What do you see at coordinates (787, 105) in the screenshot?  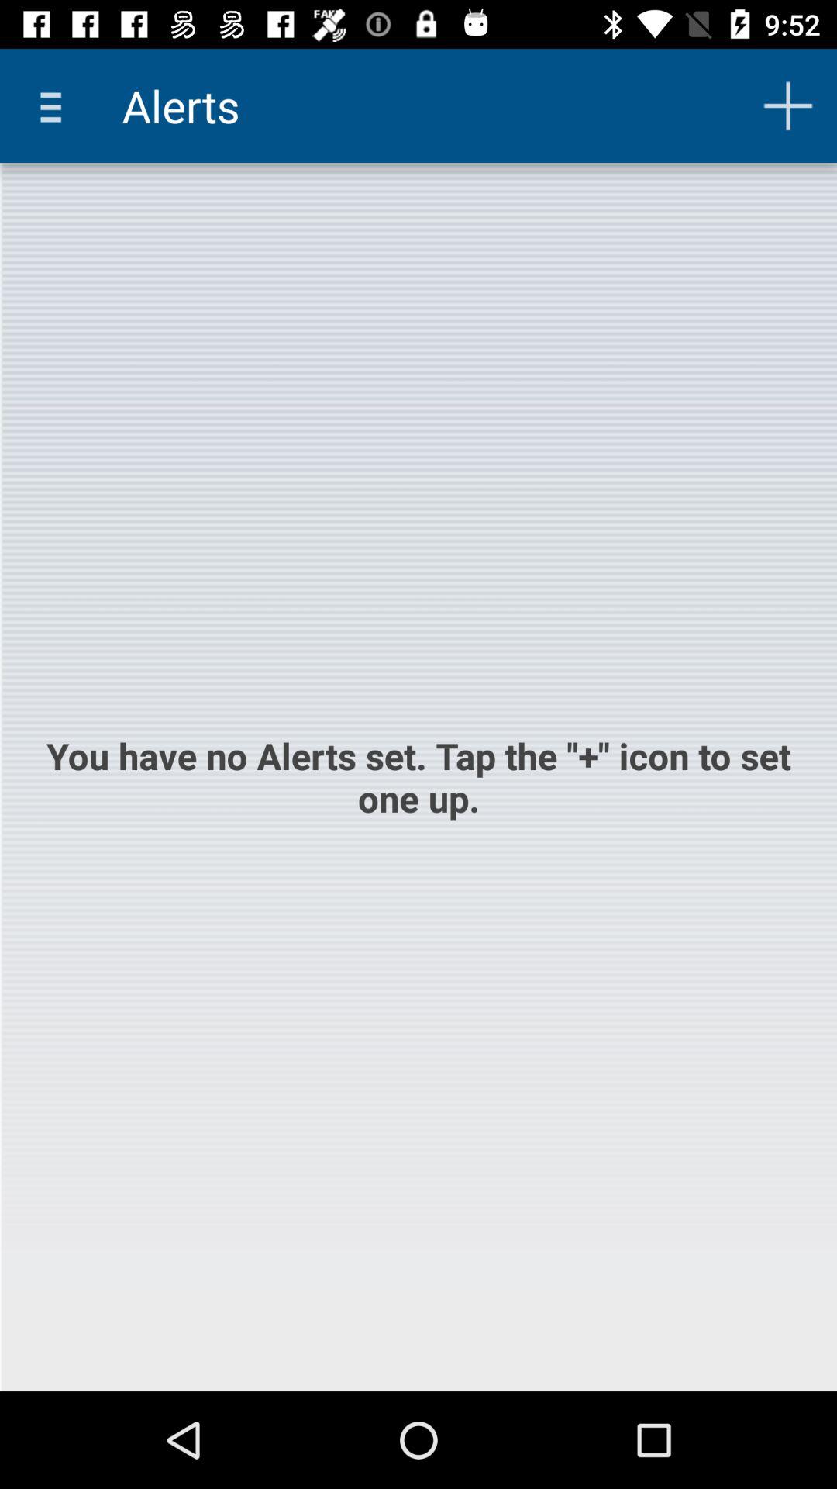 I see `tap the app to the right of alerts item` at bounding box center [787, 105].